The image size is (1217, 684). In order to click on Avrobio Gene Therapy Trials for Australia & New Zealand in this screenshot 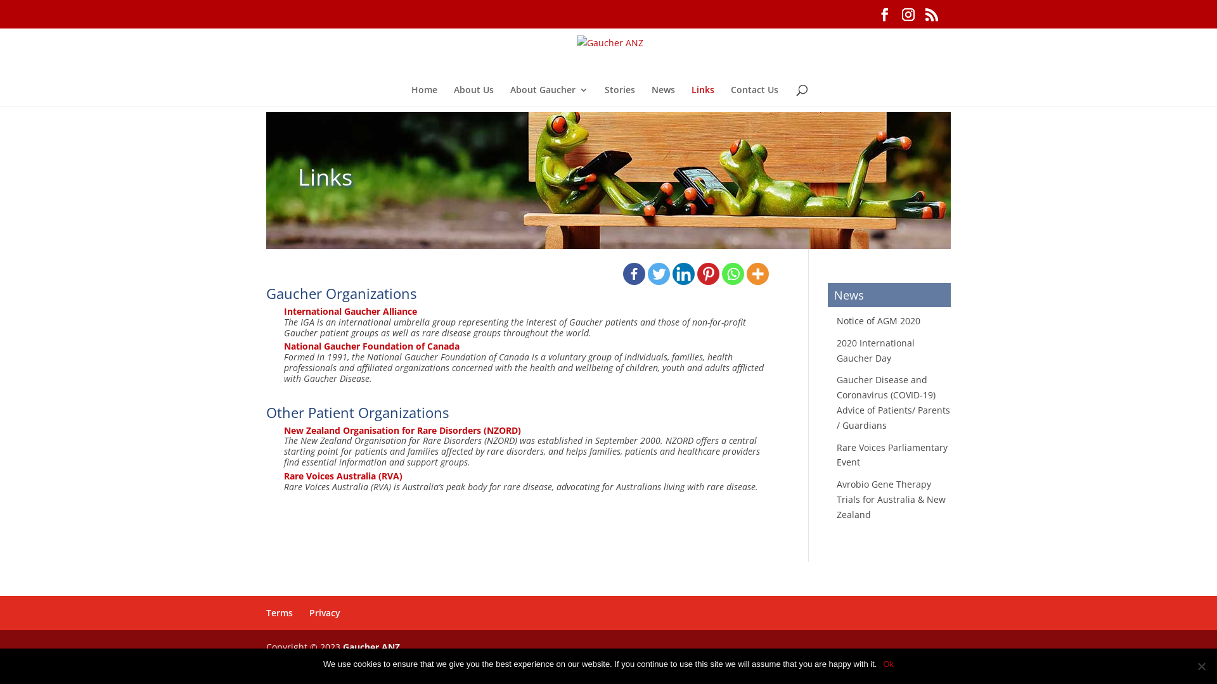, I will do `click(891, 499)`.